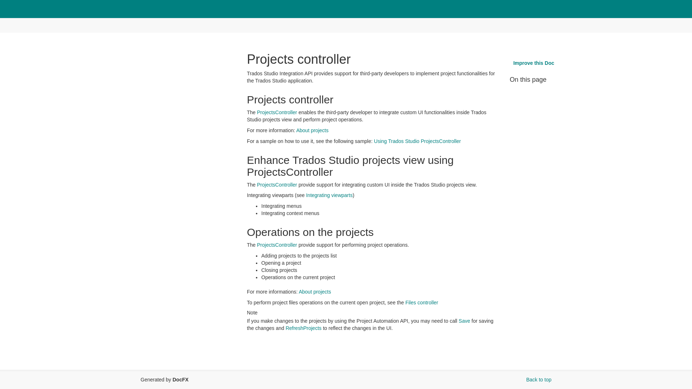 The height and width of the screenshot is (389, 692). What do you see at coordinates (533, 63) in the screenshot?
I see `Improve this Doc` at bounding box center [533, 63].